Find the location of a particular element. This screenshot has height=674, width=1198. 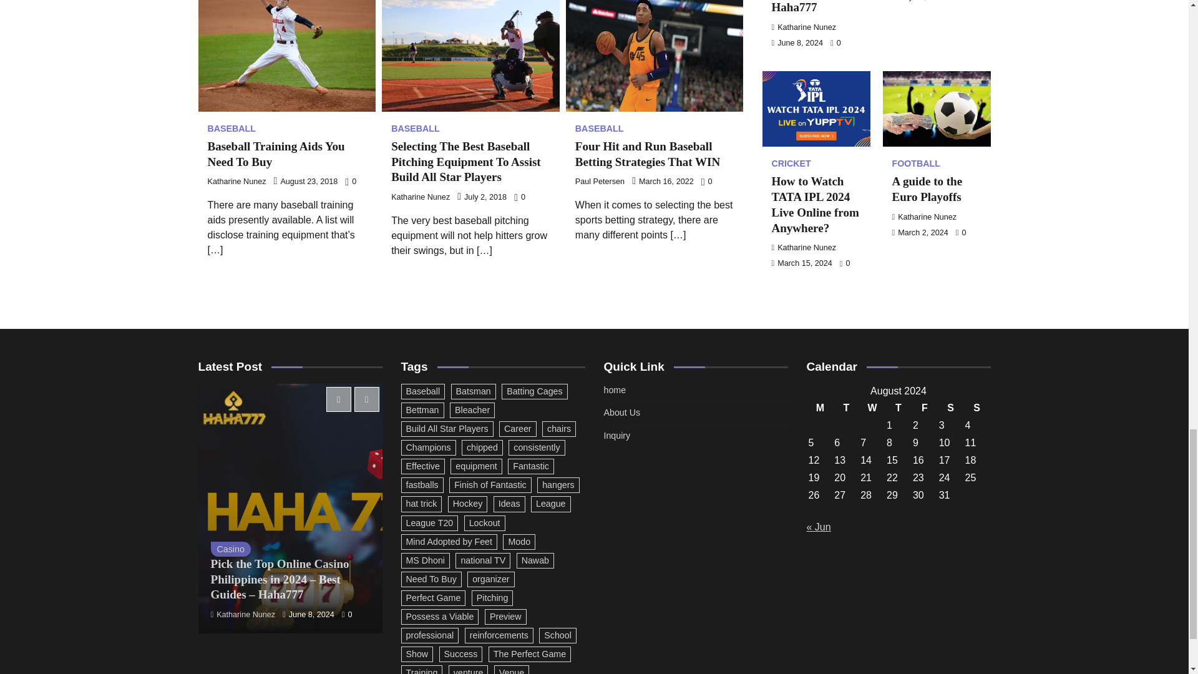

Paul Petersen is located at coordinates (599, 182).